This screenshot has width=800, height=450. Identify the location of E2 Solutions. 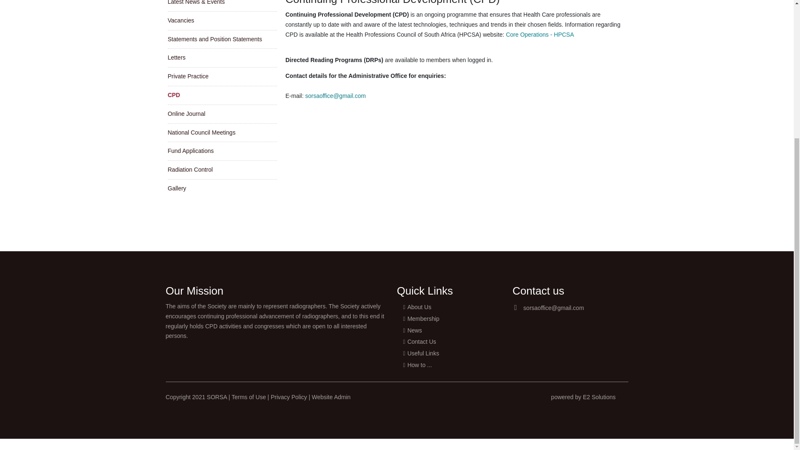
(599, 397).